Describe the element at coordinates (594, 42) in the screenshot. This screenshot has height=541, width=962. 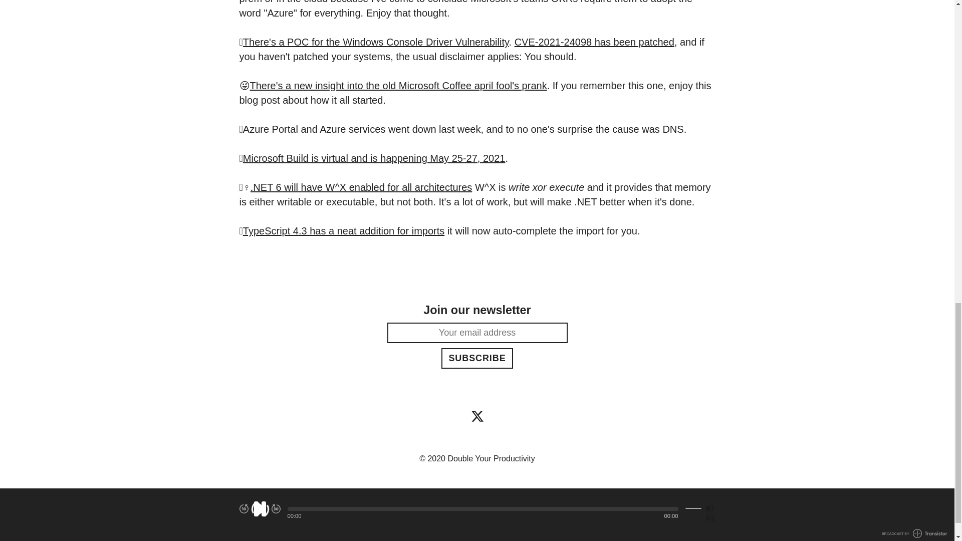
I see `CVE-2021-24098 has been patched` at that location.